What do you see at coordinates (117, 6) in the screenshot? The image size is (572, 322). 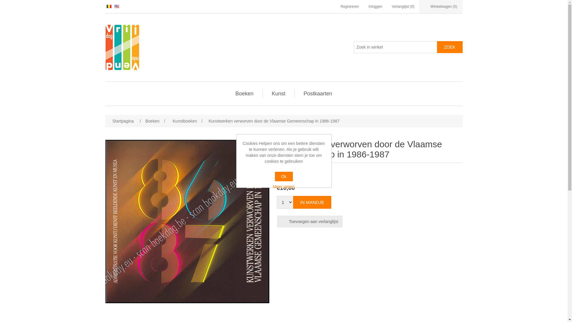 I see `English` at bounding box center [117, 6].